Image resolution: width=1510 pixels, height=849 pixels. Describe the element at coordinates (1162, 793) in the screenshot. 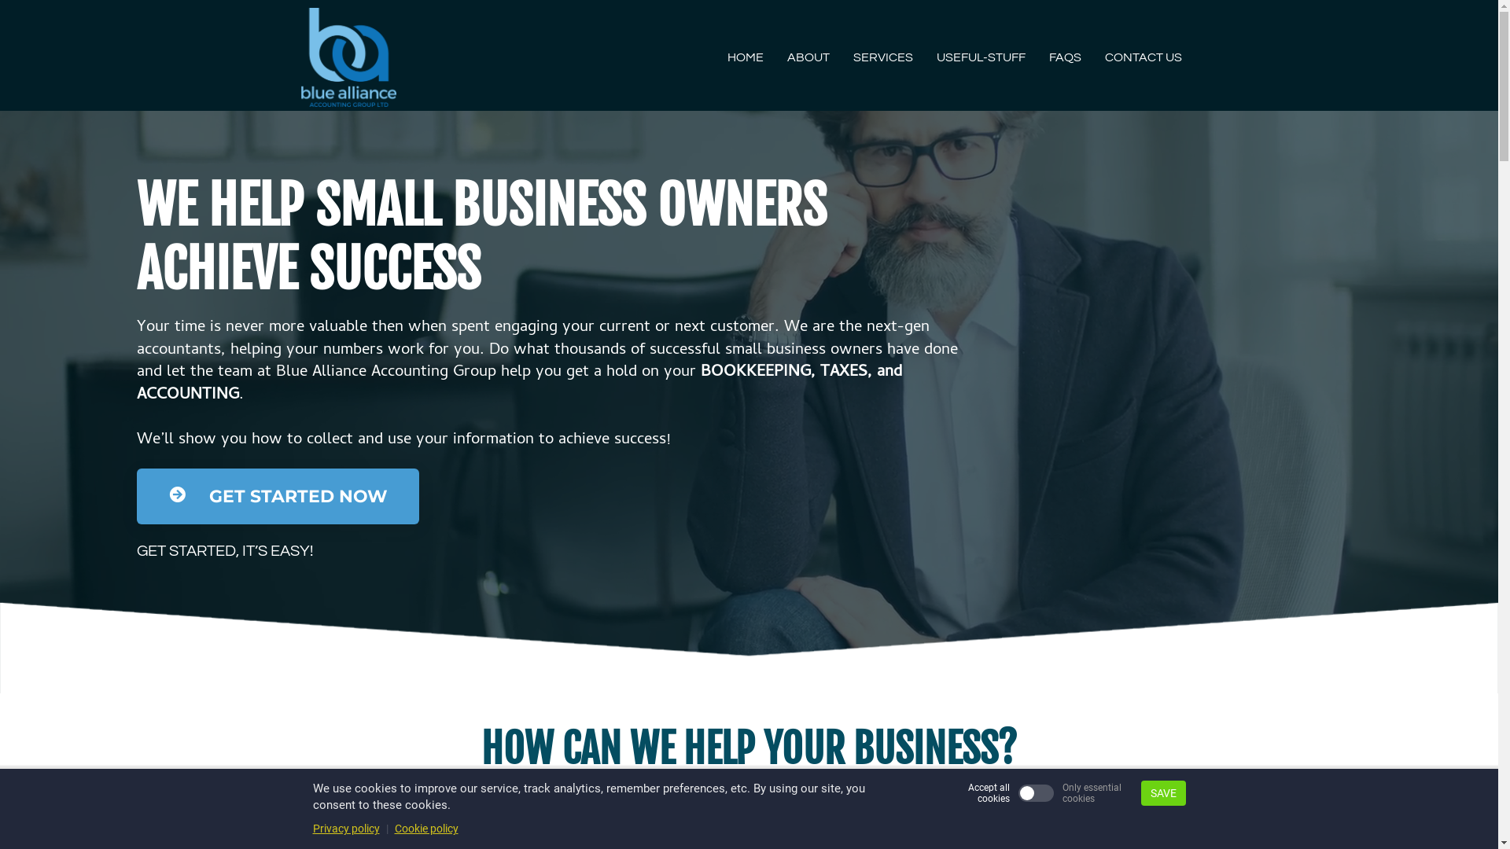

I see `SAVE` at that location.